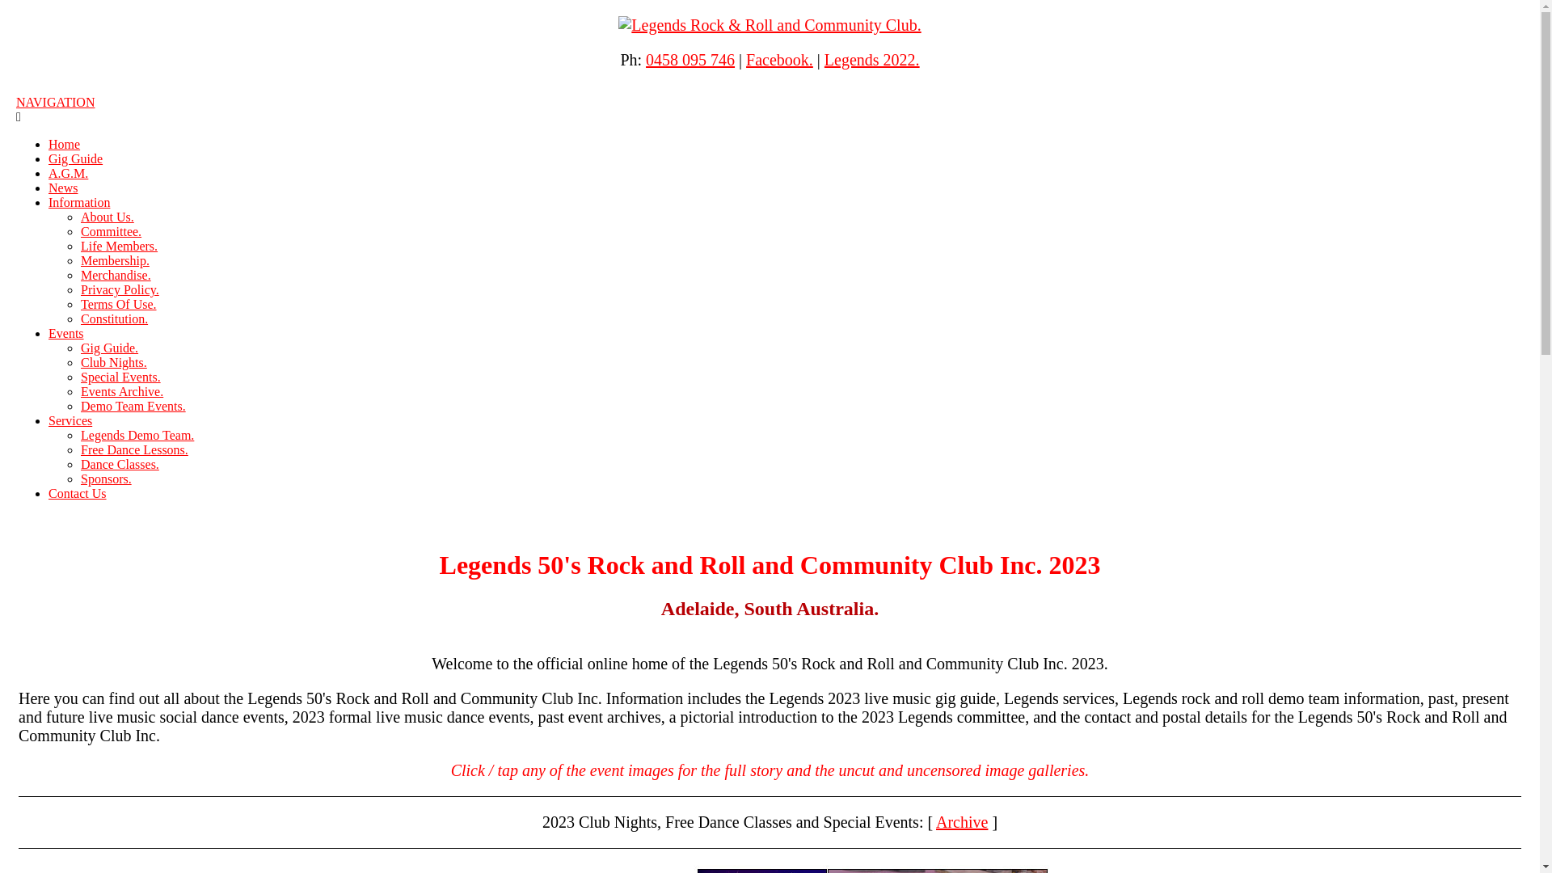  I want to click on Terms Of Use., so click(119, 304).